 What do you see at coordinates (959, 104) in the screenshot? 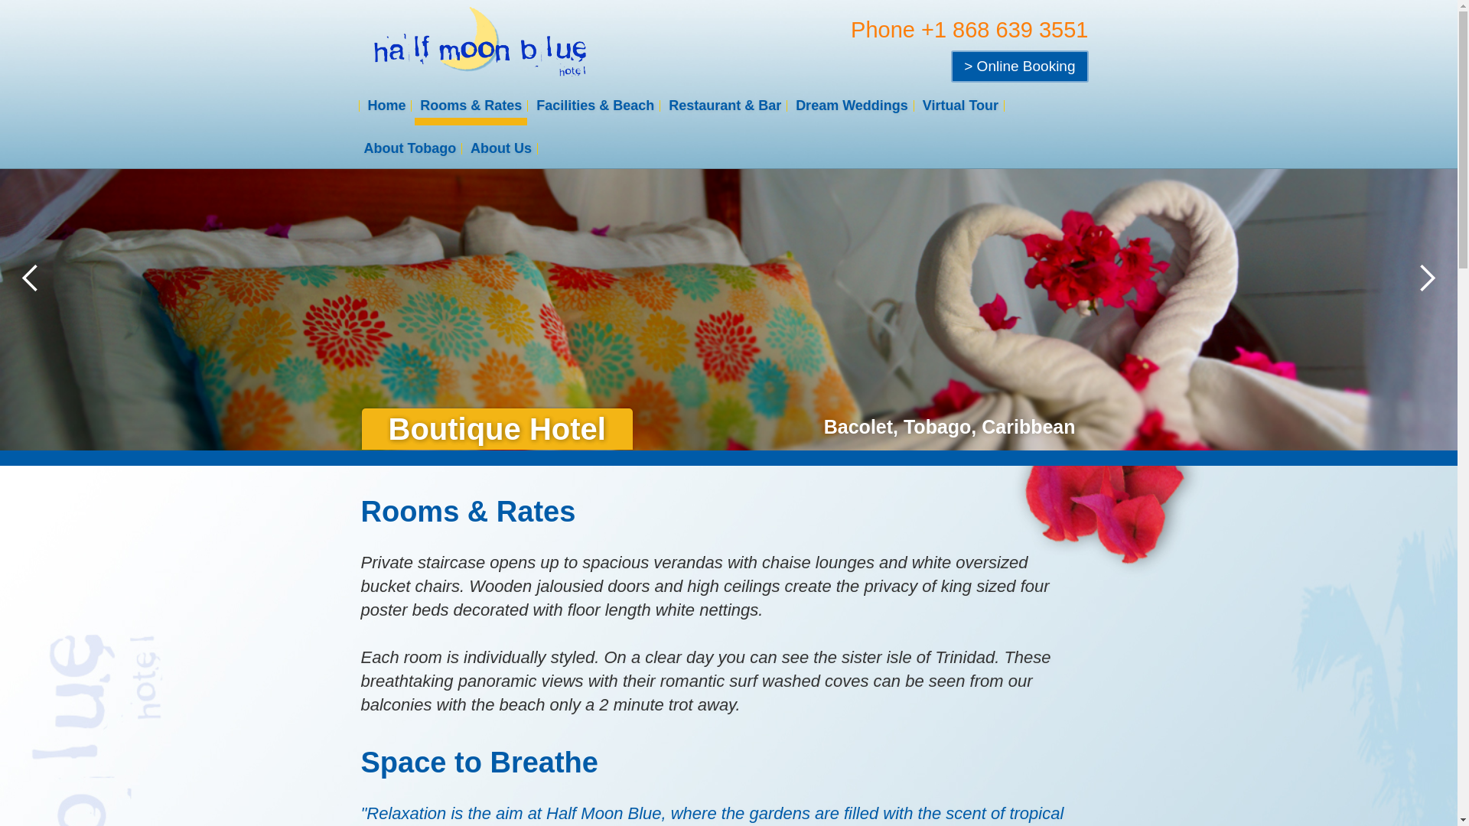
I see `Virtual Tour` at bounding box center [959, 104].